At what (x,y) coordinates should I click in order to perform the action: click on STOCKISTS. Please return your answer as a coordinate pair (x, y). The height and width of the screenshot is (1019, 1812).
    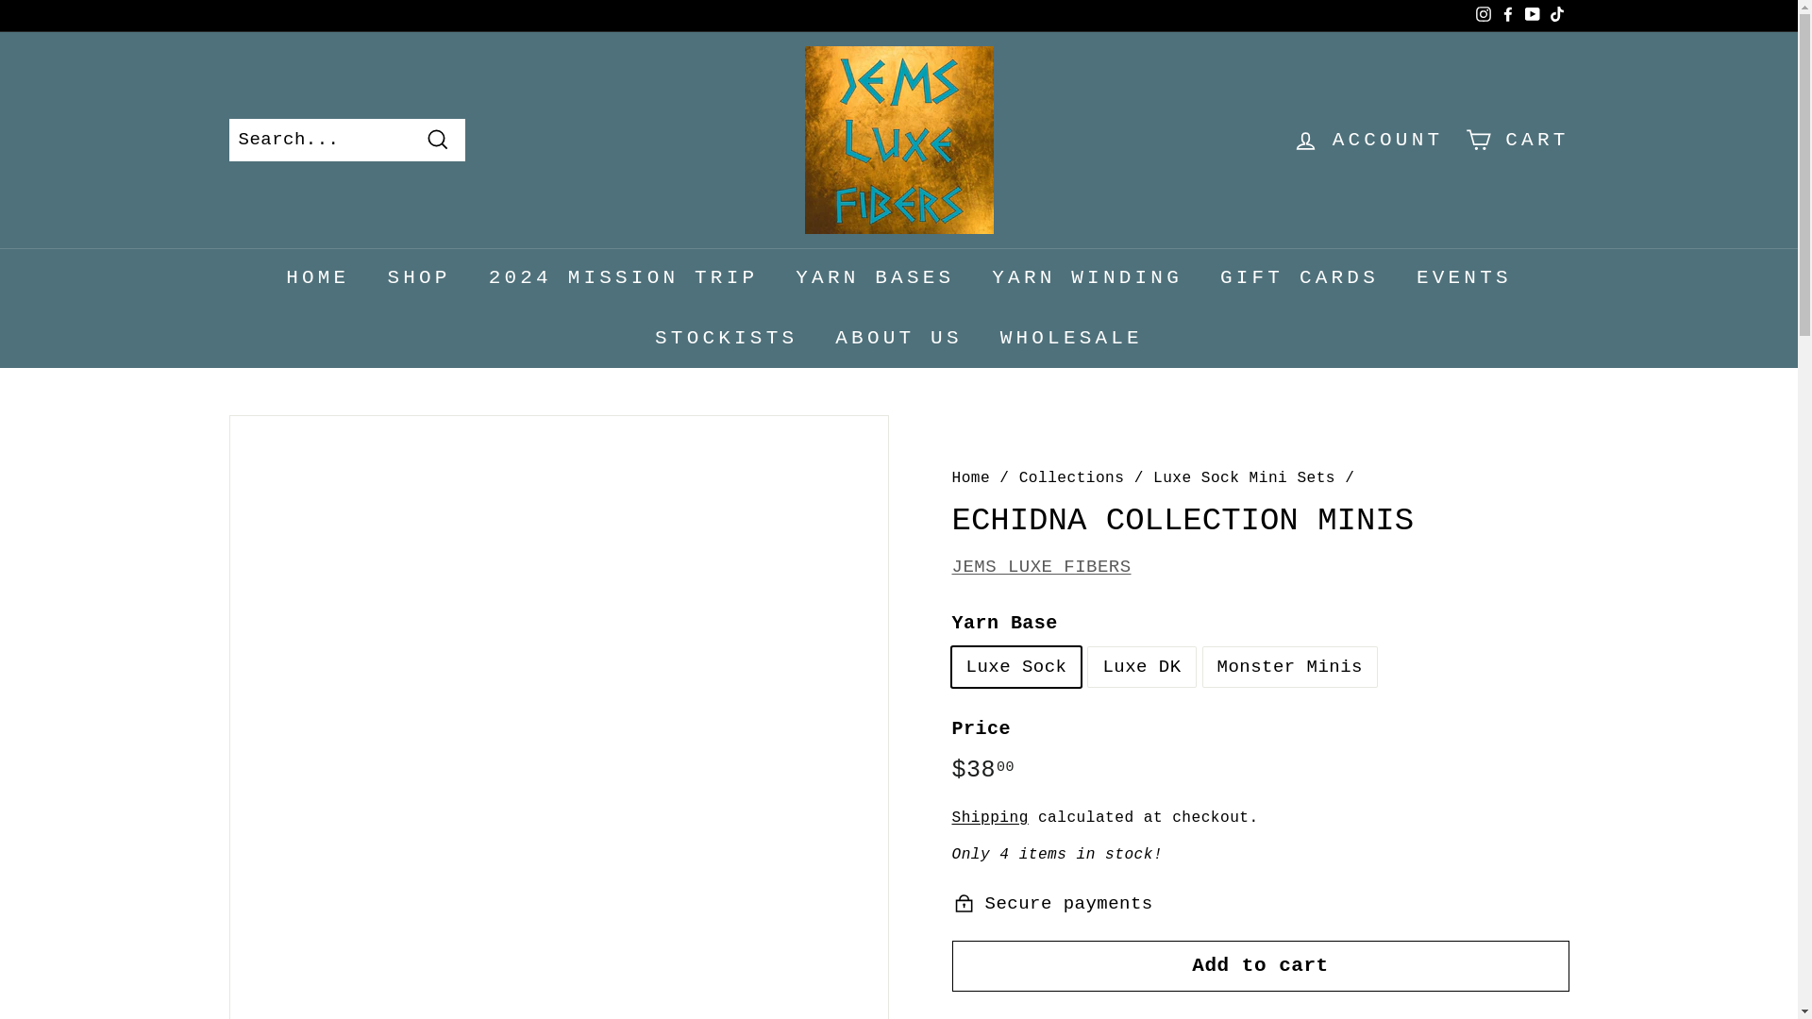
    Looking at the image, I should click on (726, 338).